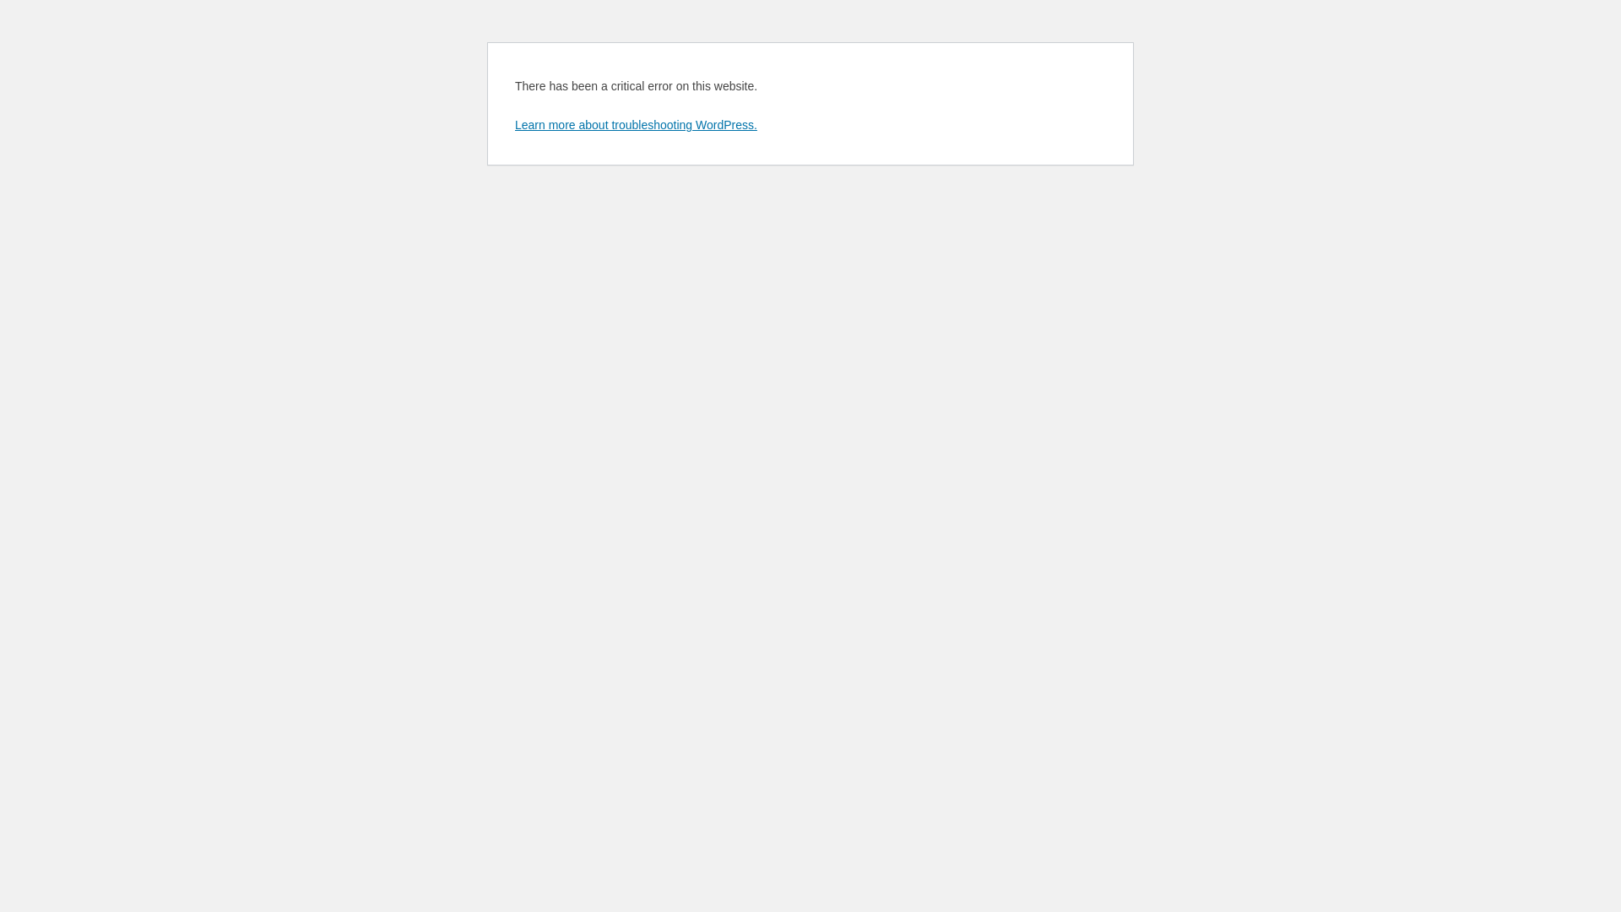 This screenshot has width=1621, height=912. I want to click on Learn more about troubleshooting WordPress., so click(637, 125).